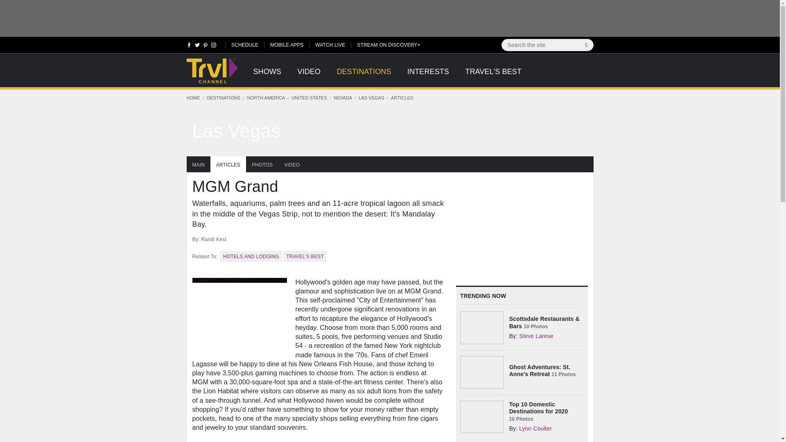 Image resolution: width=786 pixels, height=442 pixels. I want to click on John Wang, so click(390, 131).